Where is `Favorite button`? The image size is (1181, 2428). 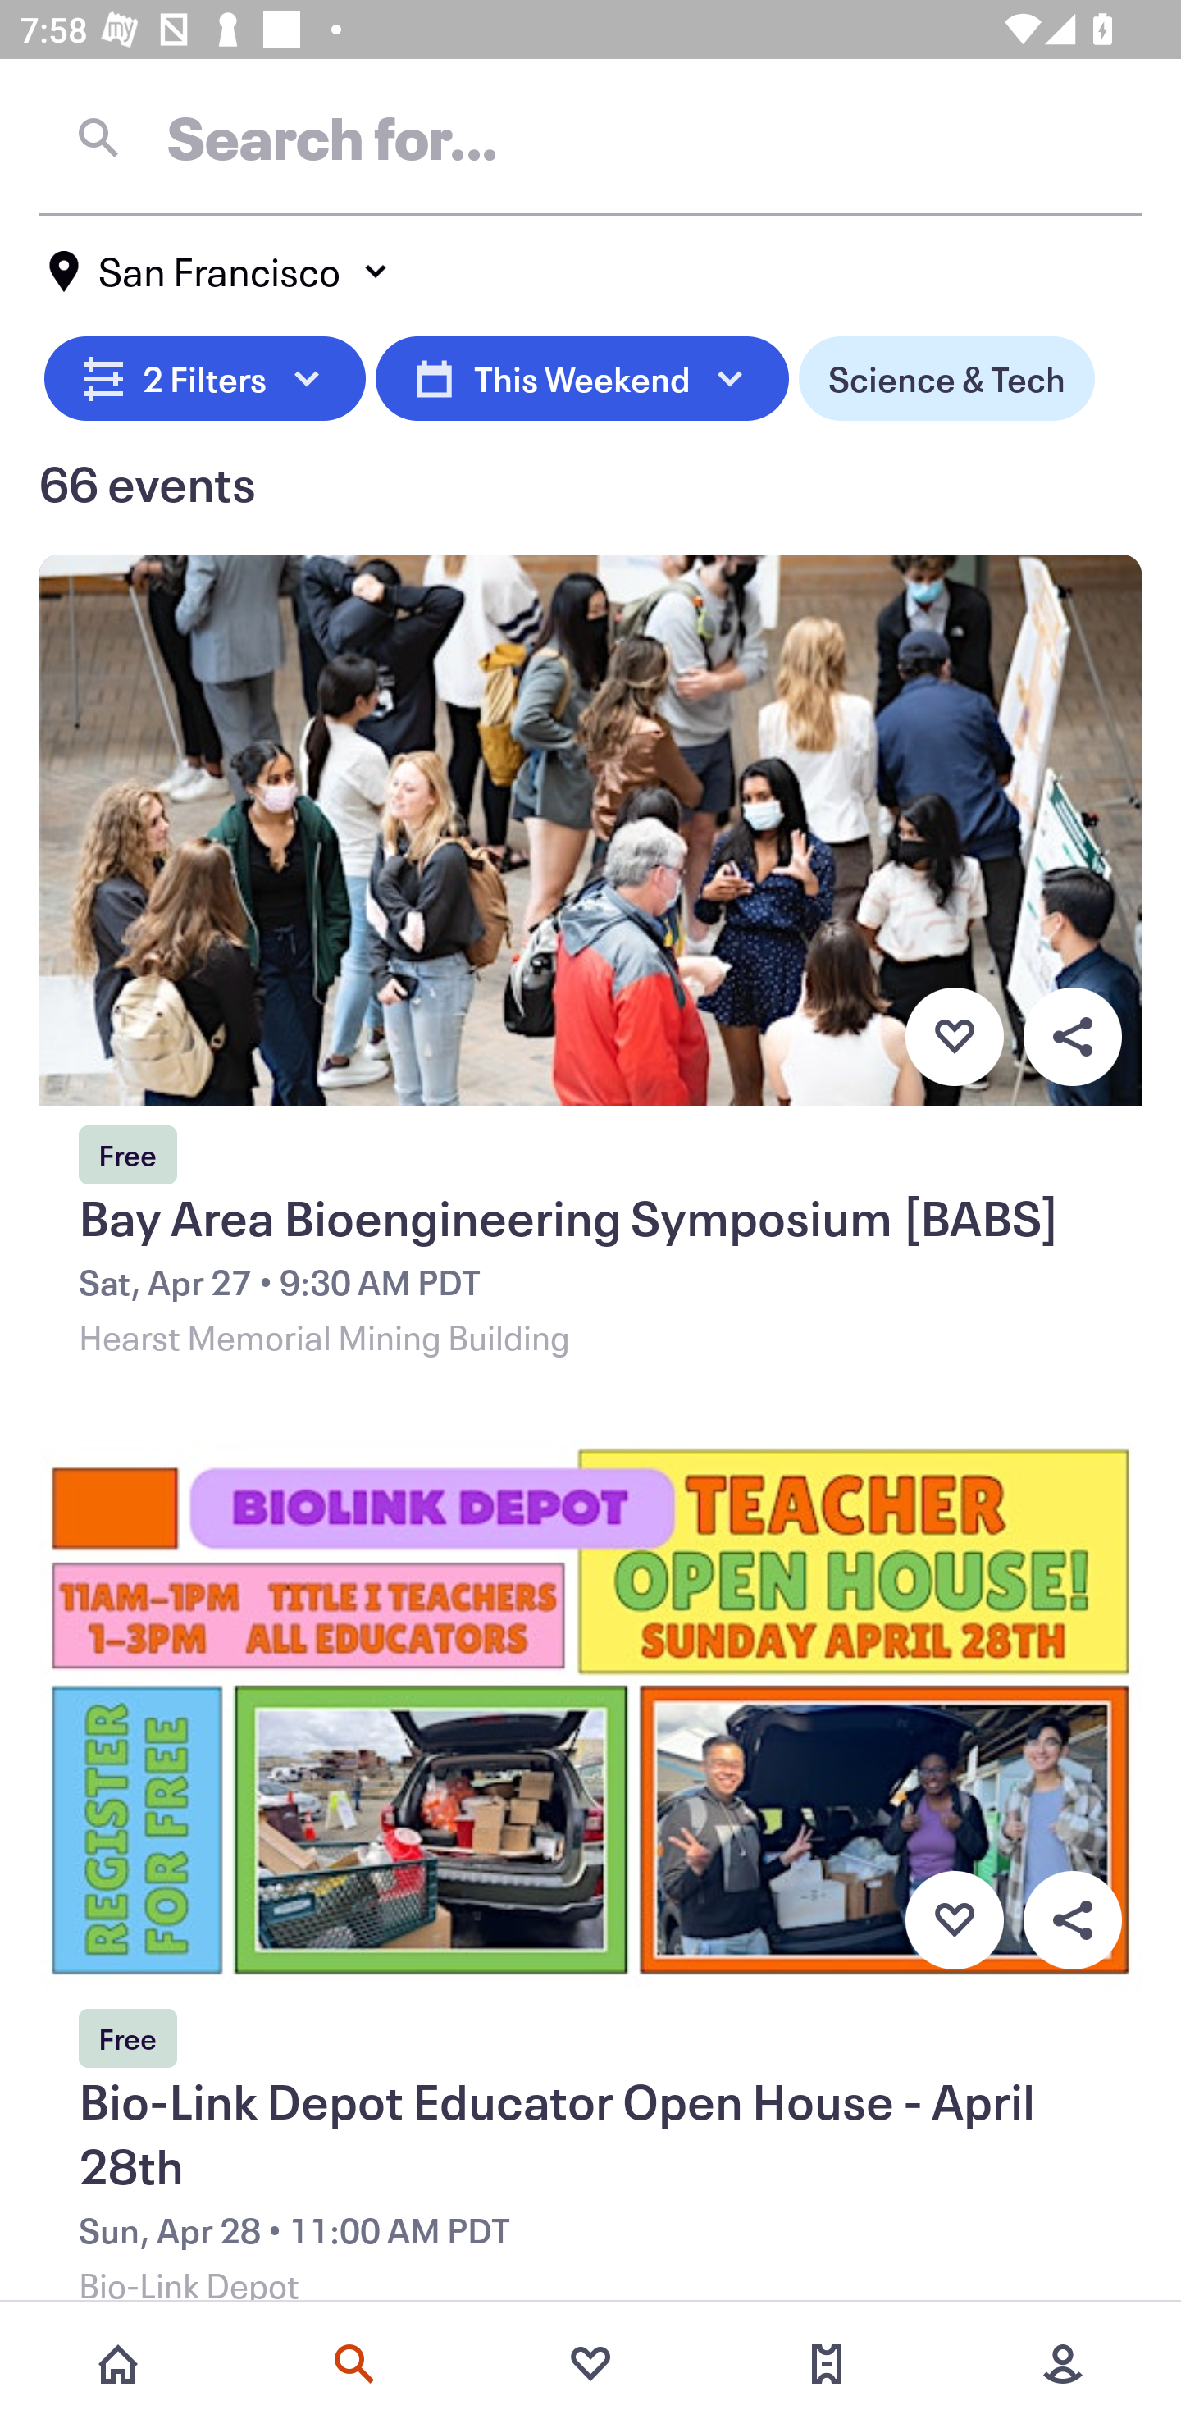
Favorite button is located at coordinates (954, 1920).